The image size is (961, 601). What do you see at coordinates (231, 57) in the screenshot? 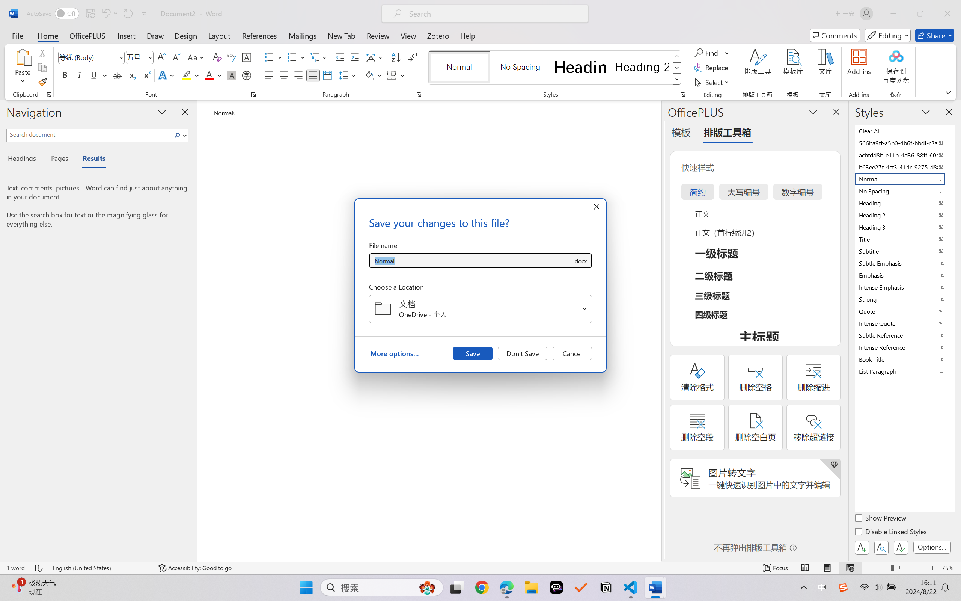
I see `Phonetic Guide...` at bounding box center [231, 57].